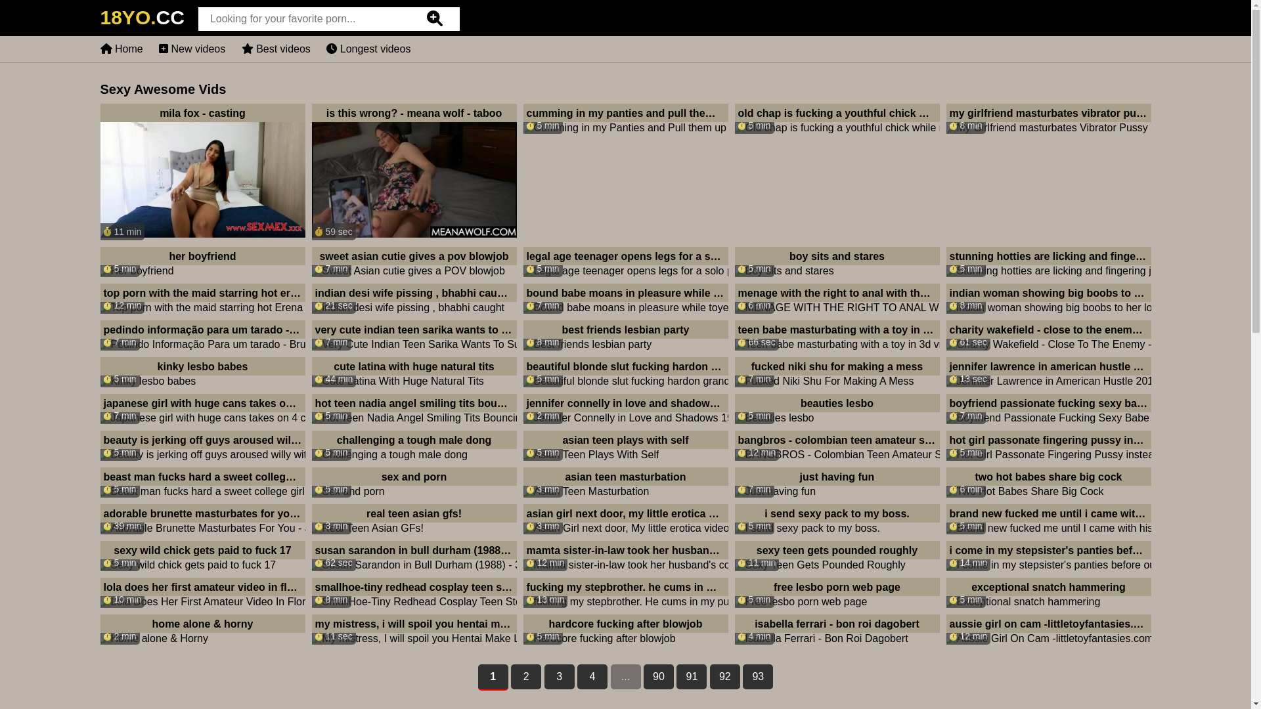 The width and height of the screenshot is (1261, 709). Describe the element at coordinates (414, 299) in the screenshot. I see `21 sec
indian desi wife pissing , bhabhi caught` at that location.